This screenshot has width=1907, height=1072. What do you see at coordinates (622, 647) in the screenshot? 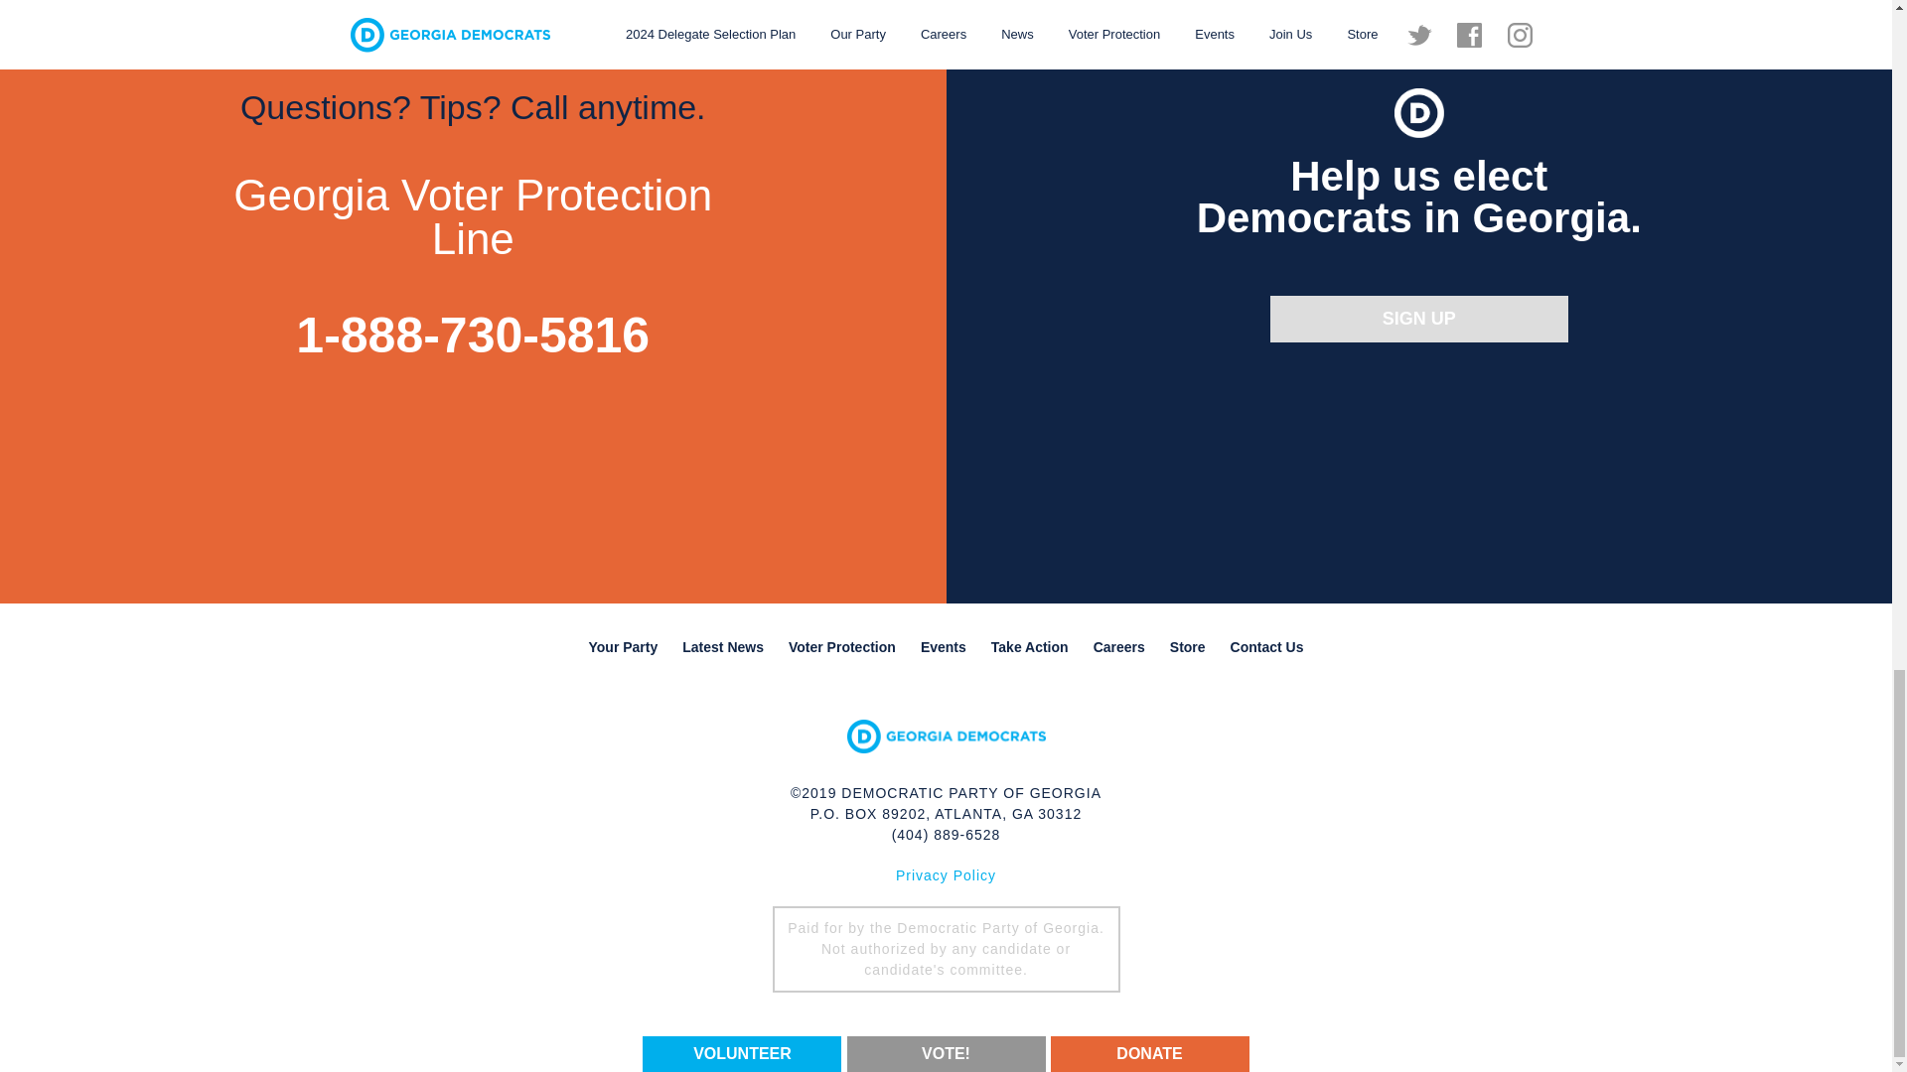
I see `Your Party` at bounding box center [622, 647].